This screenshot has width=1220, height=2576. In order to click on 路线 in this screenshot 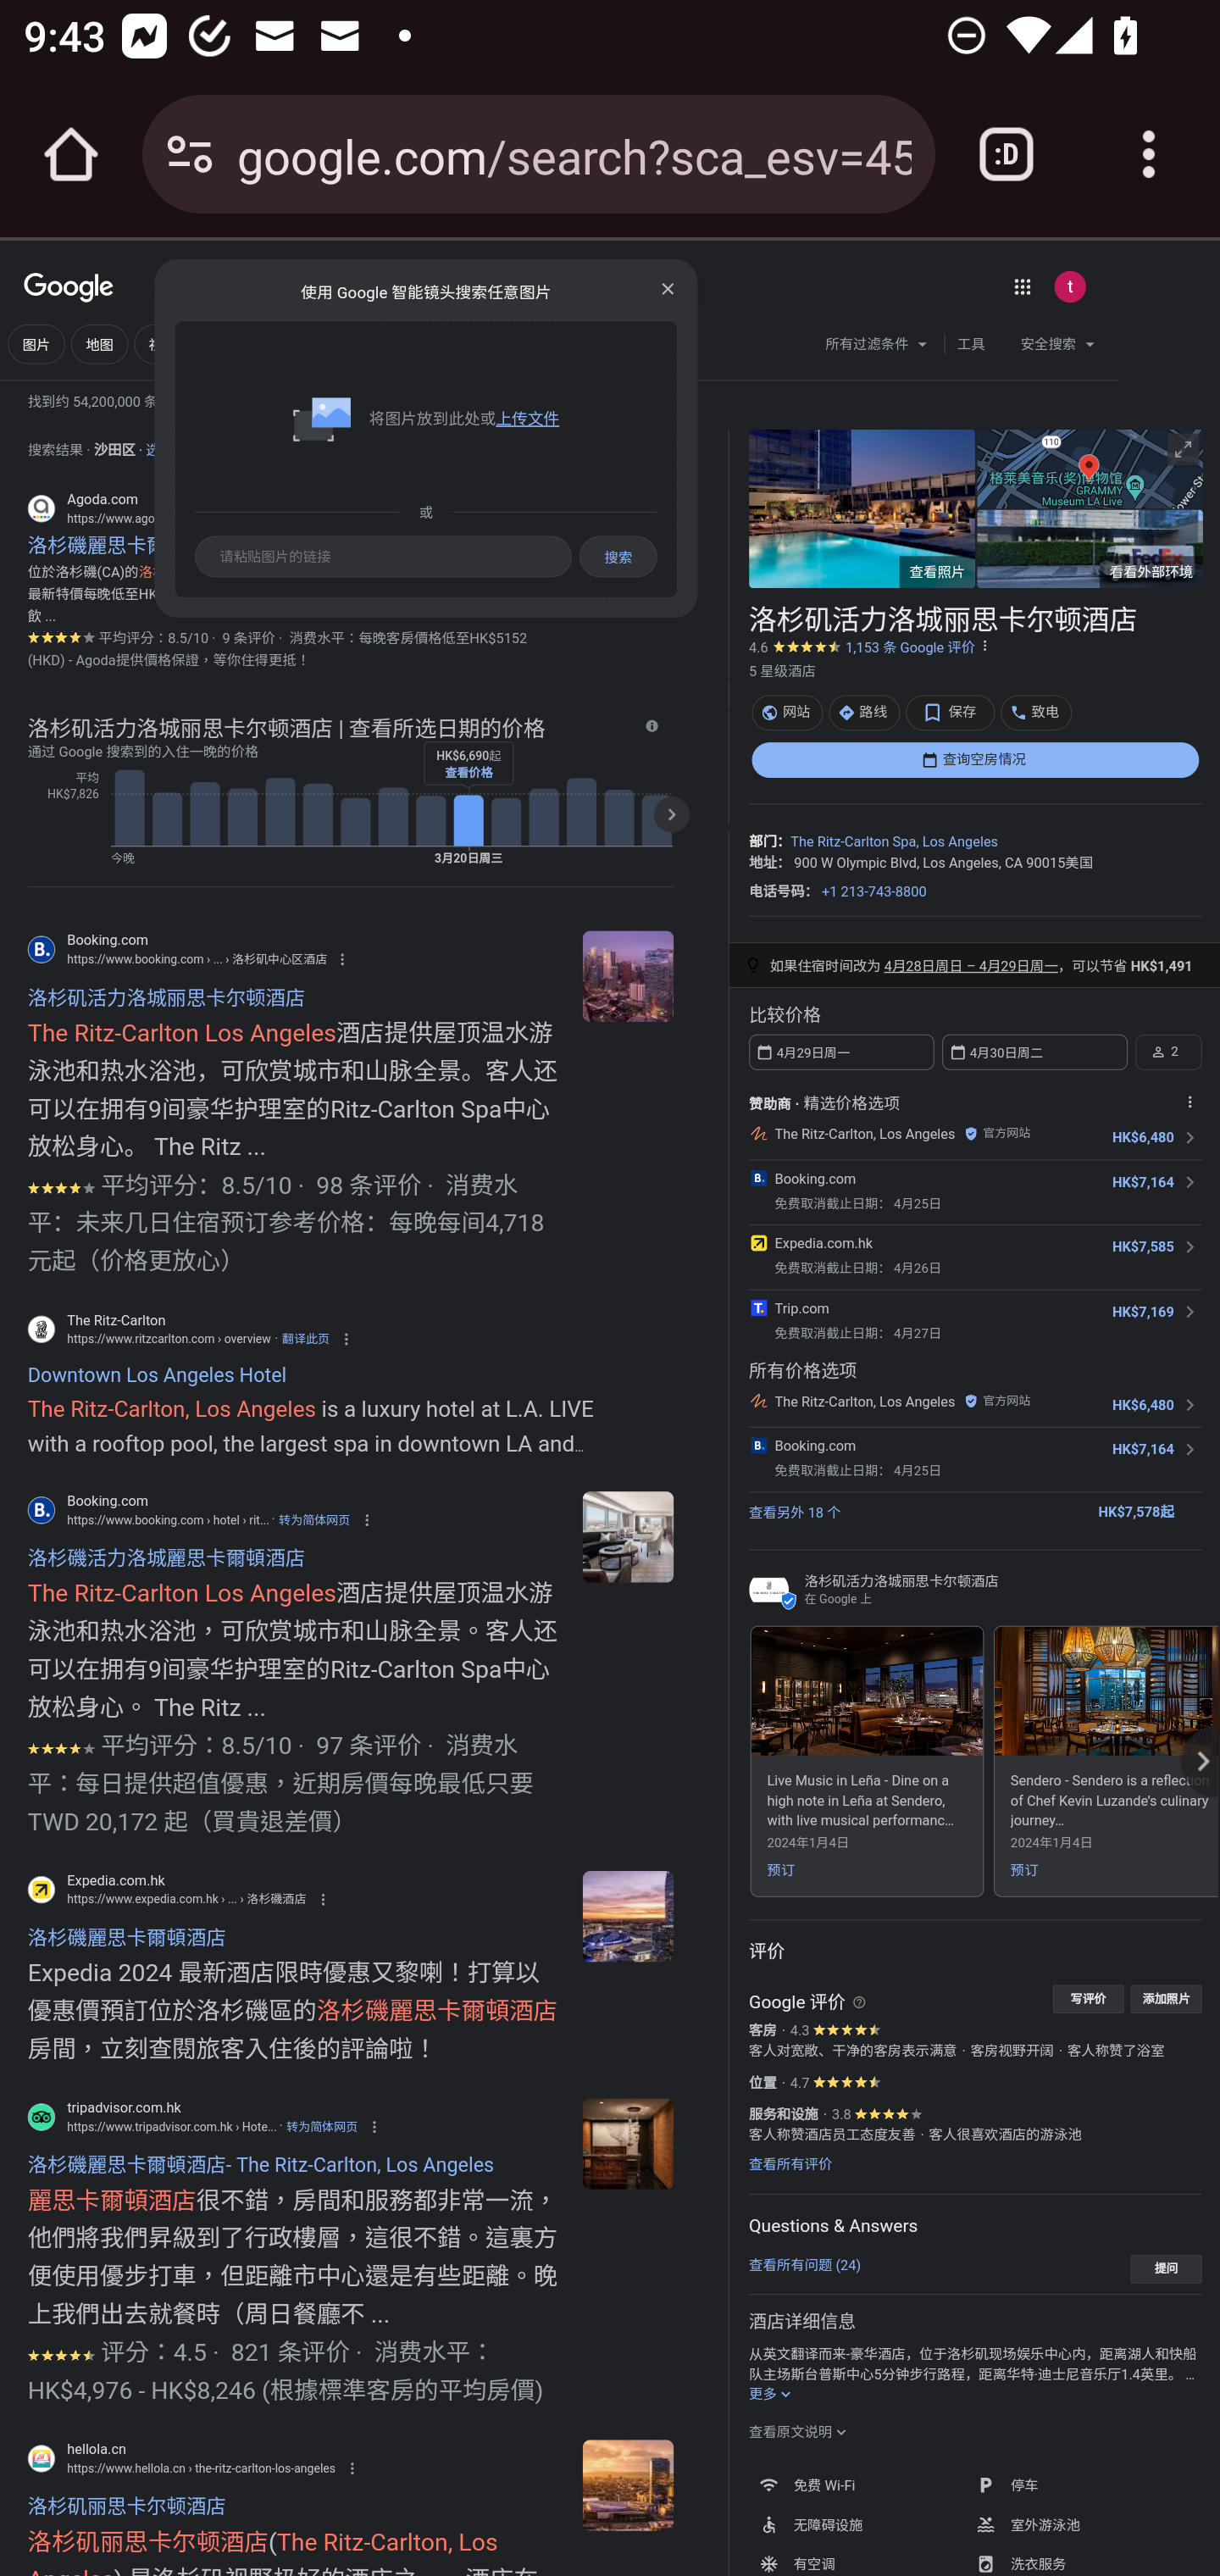, I will do `click(863, 712)`.